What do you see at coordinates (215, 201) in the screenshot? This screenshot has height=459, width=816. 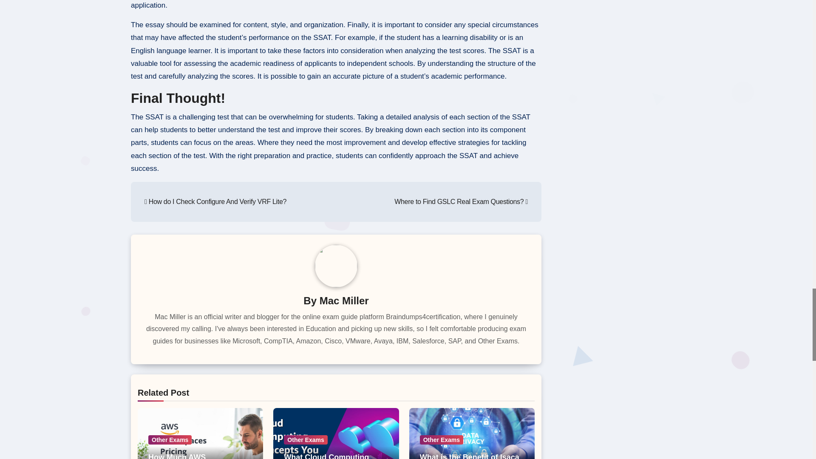 I see `How do I Check Configure And Verify VRF Lite?` at bounding box center [215, 201].